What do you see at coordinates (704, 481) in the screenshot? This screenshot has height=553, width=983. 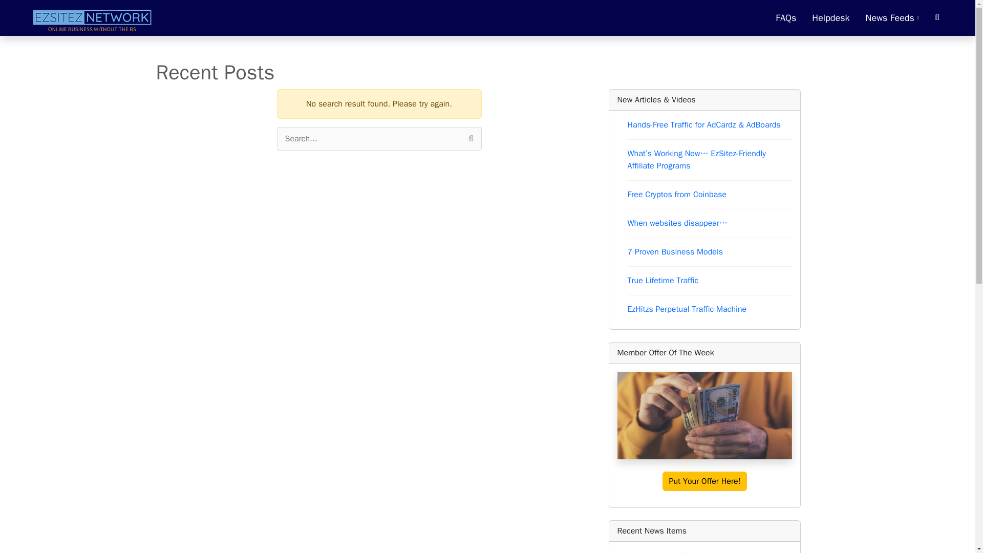 I see `Put Your Offer Here!` at bounding box center [704, 481].